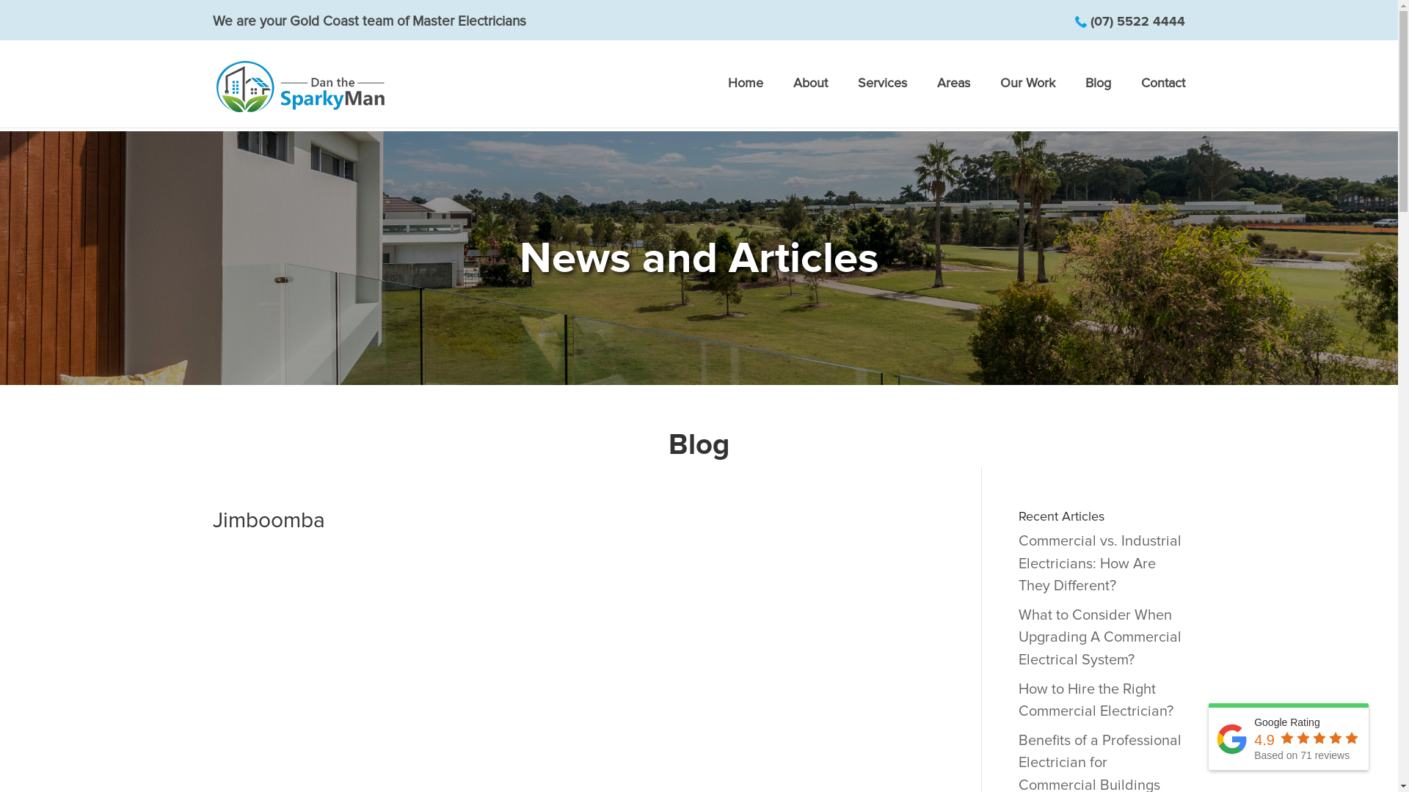  What do you see at coordinates (746, 87) in the screenshot?
I see `Home` at bounding box center [746, 87].